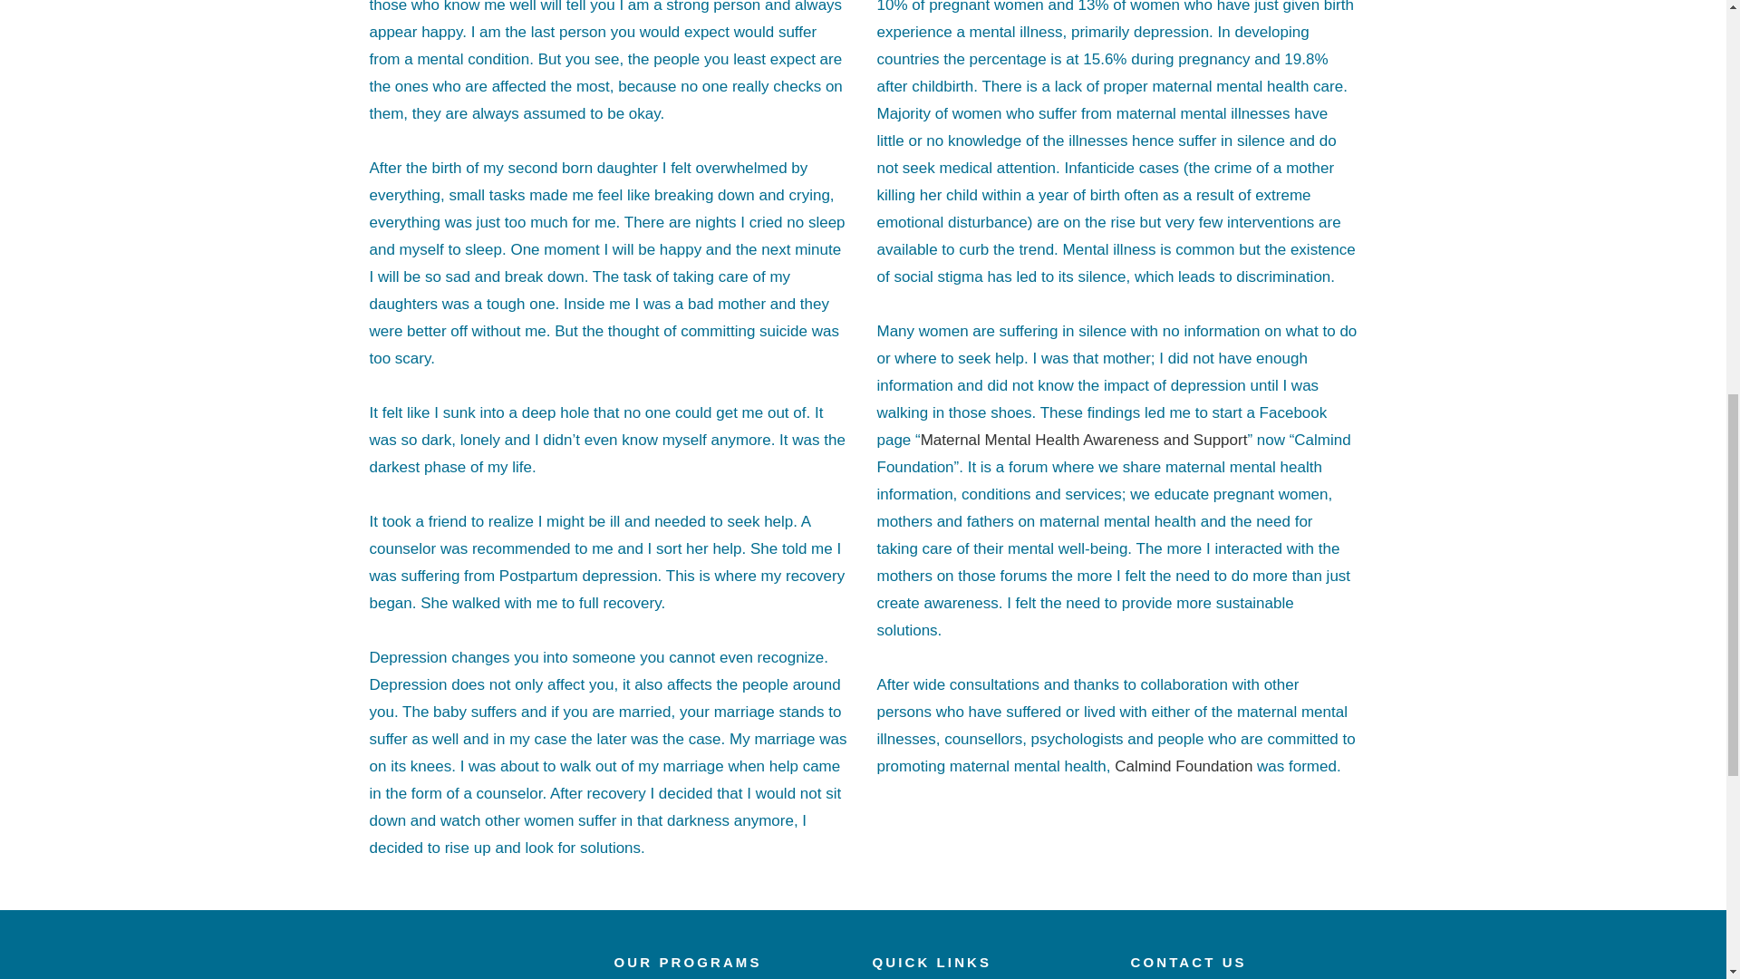 This screenshot has width=1740, height=979. I want to click on Calmind-Foundation-Logo-white, so click(475, 967).